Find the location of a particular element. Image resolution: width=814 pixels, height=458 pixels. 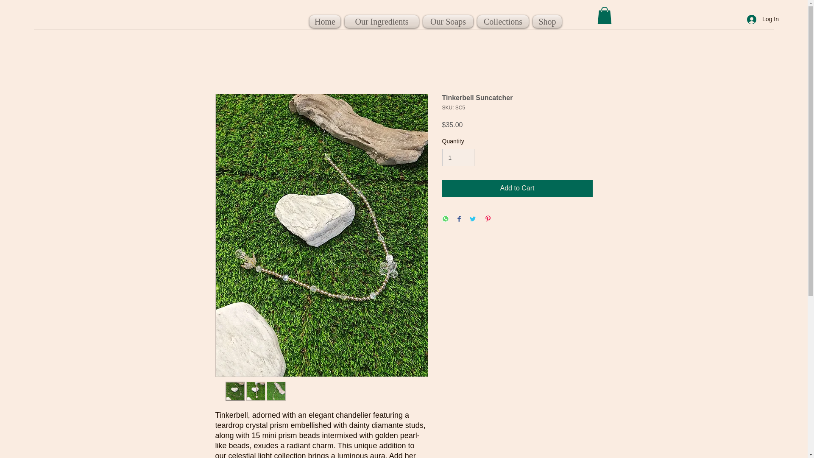

Our Soaps is located at coordinates (448, 21).